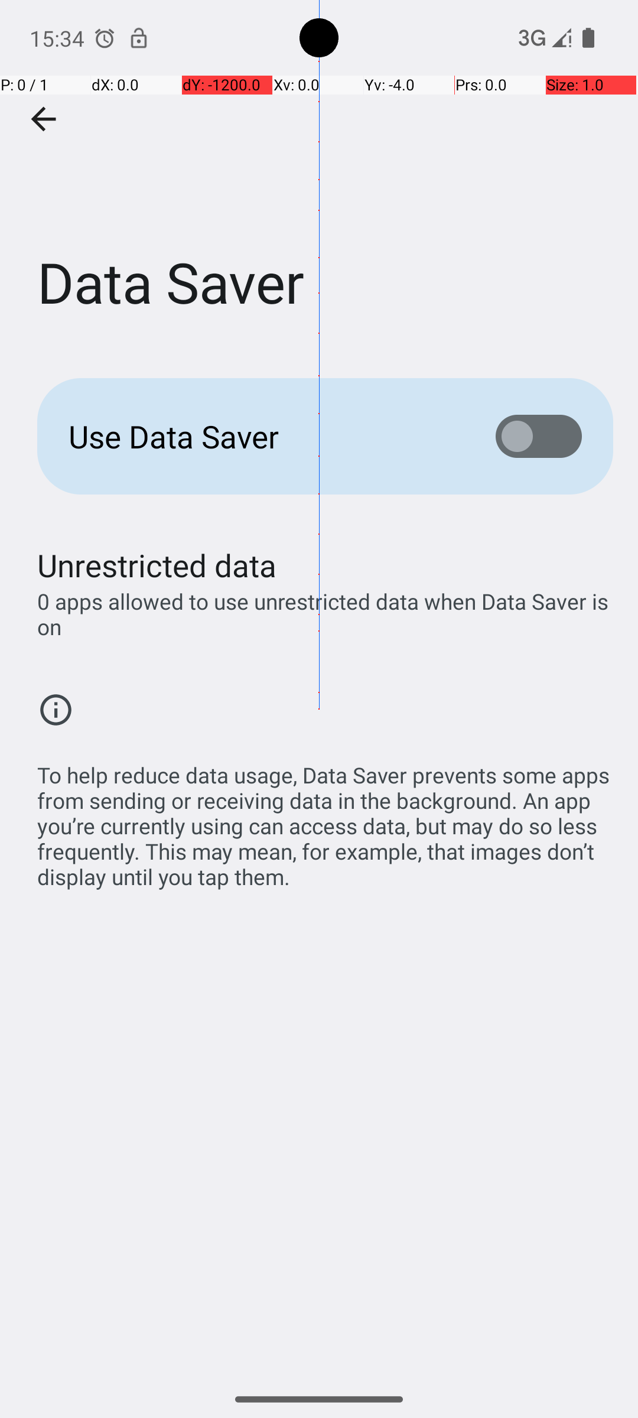 This screenshot has height=1418, width=638. I want to click on Use Data Saver, so click(263, 436).